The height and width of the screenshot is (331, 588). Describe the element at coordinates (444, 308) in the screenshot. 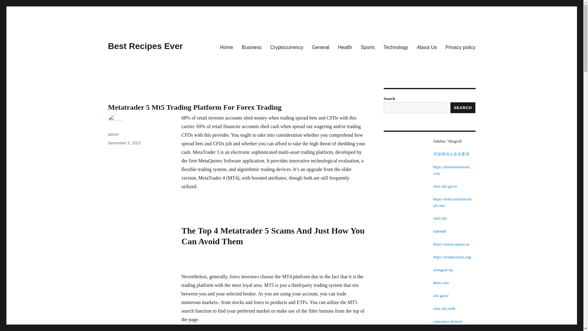

I see `situs slot m88` at that location.